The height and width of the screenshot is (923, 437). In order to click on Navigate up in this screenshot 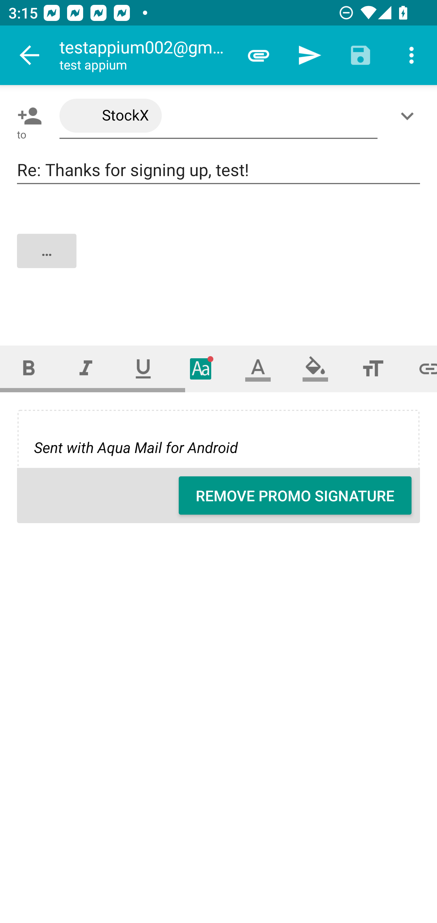, I will do `click(30, 55)`.